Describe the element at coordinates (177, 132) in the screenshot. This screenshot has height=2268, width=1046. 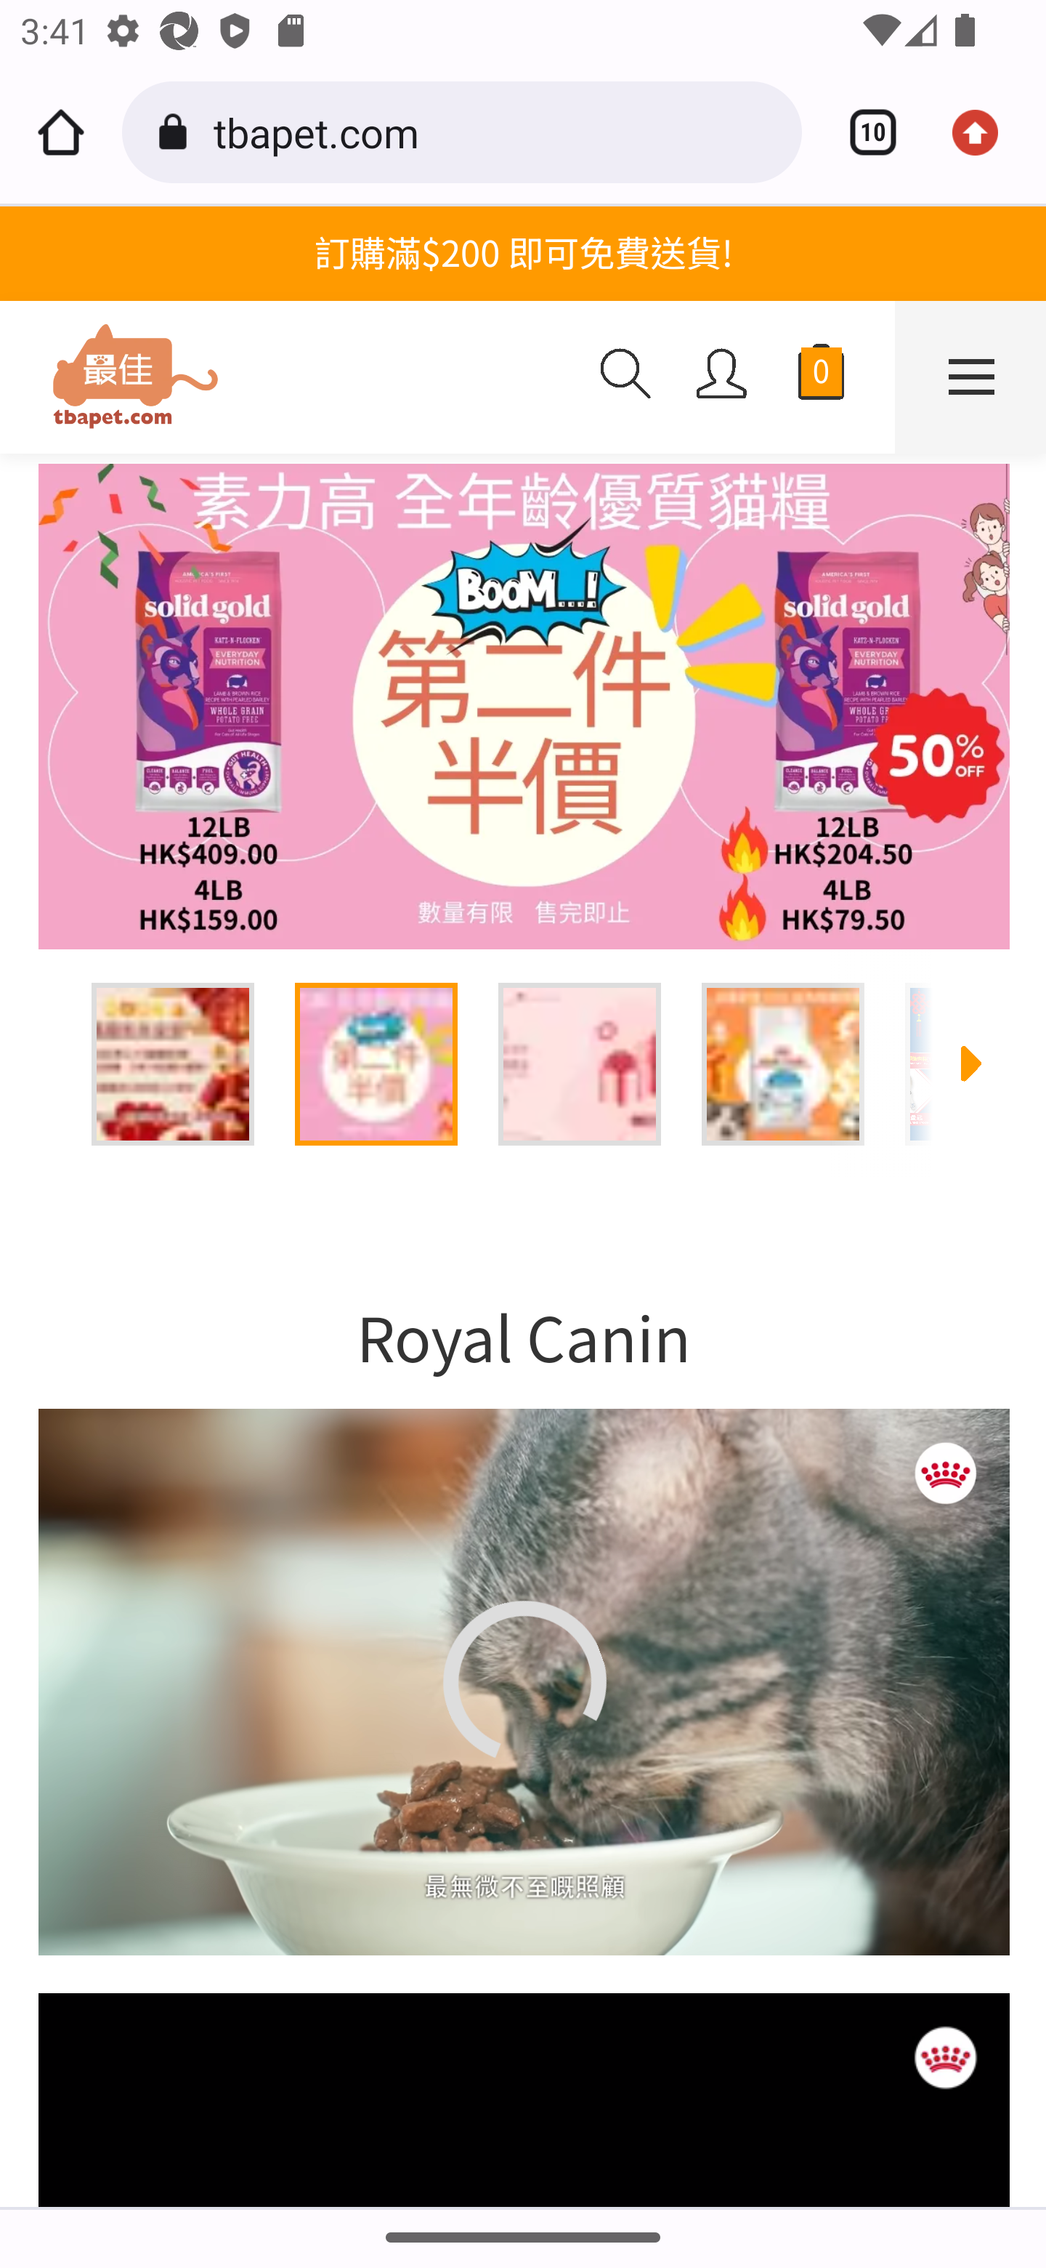
I see `Connection is secure` at that location.